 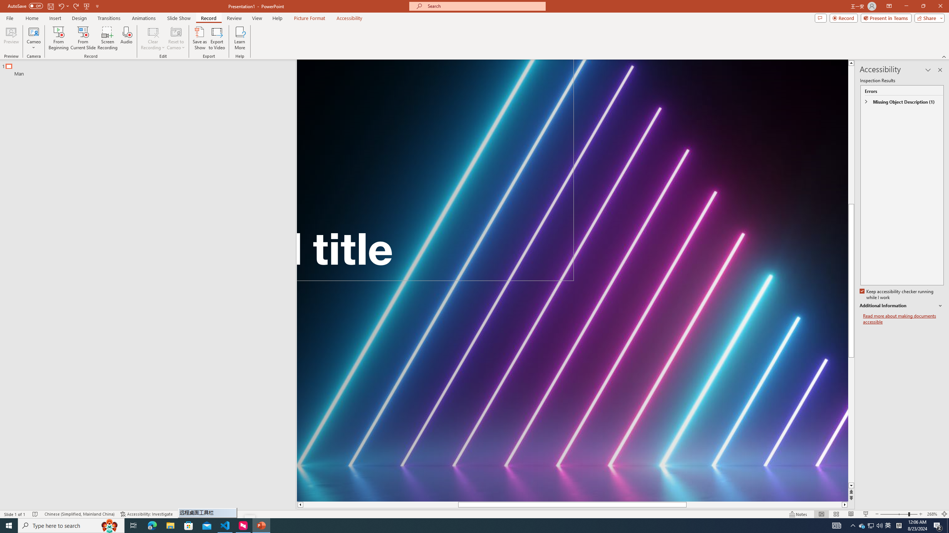 What do you see at coordinates (932, 514) in the screenshot?
I see `Zoom 268%` at bounding box center [932, 514].